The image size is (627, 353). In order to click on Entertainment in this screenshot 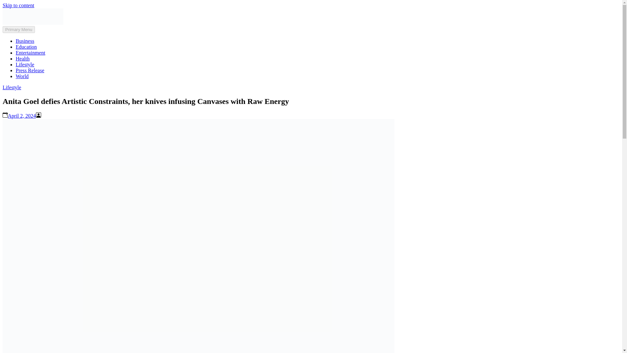, I will do `click(30, 53)`.